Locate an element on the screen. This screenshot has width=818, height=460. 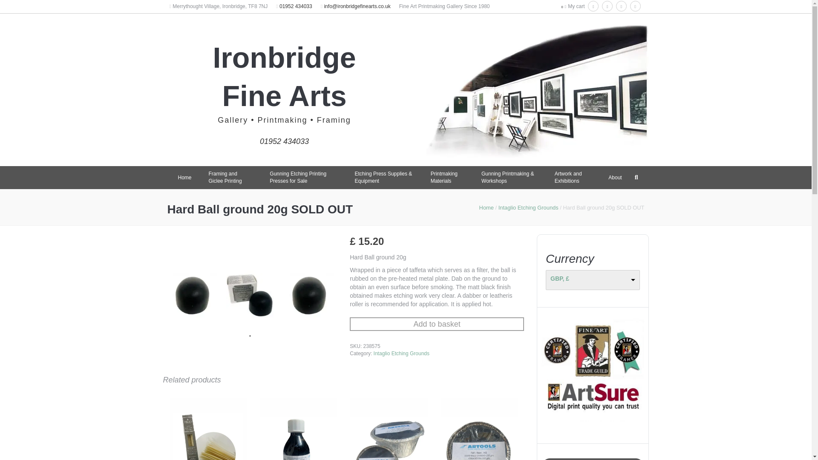
View your shopping cart is located at coordinates (576, 6).